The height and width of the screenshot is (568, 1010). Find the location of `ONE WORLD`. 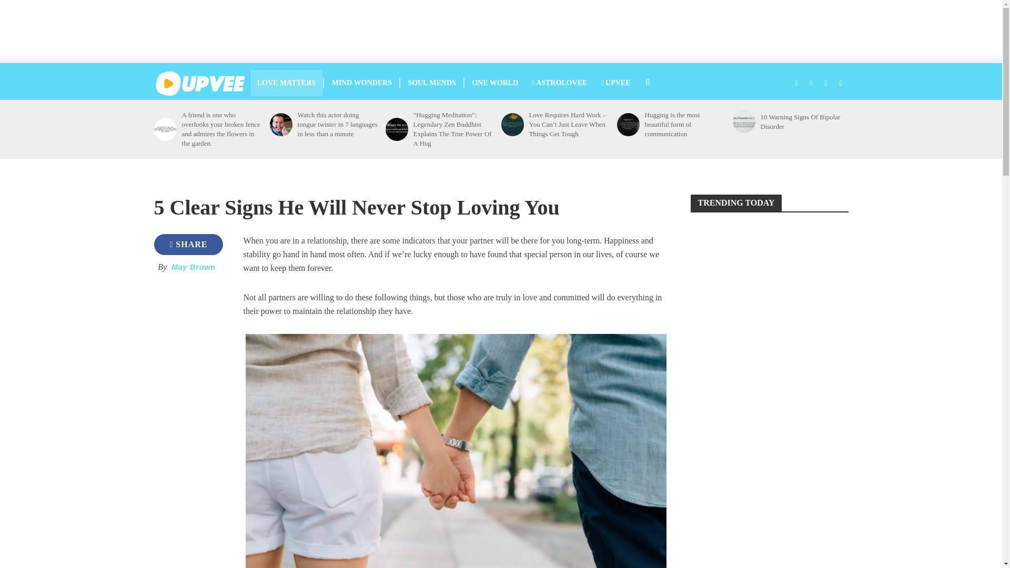

ONE WORLD is located at coordinates (494, 83).